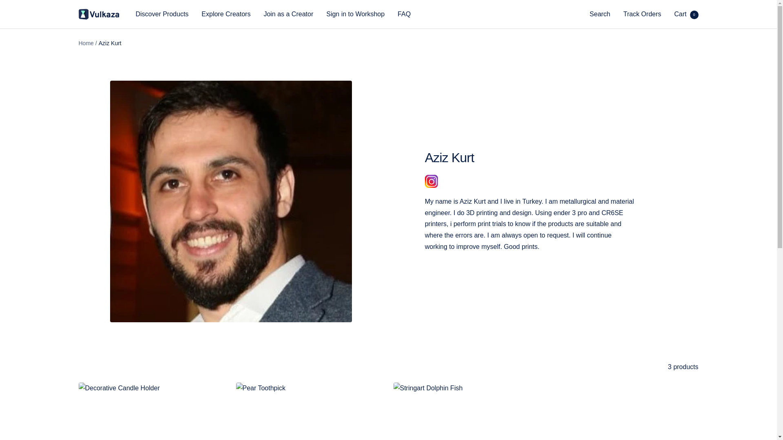  What do you see at coordinates (600, 14) in the screenshot?
I see `Search` at bounding box center [600, 14].